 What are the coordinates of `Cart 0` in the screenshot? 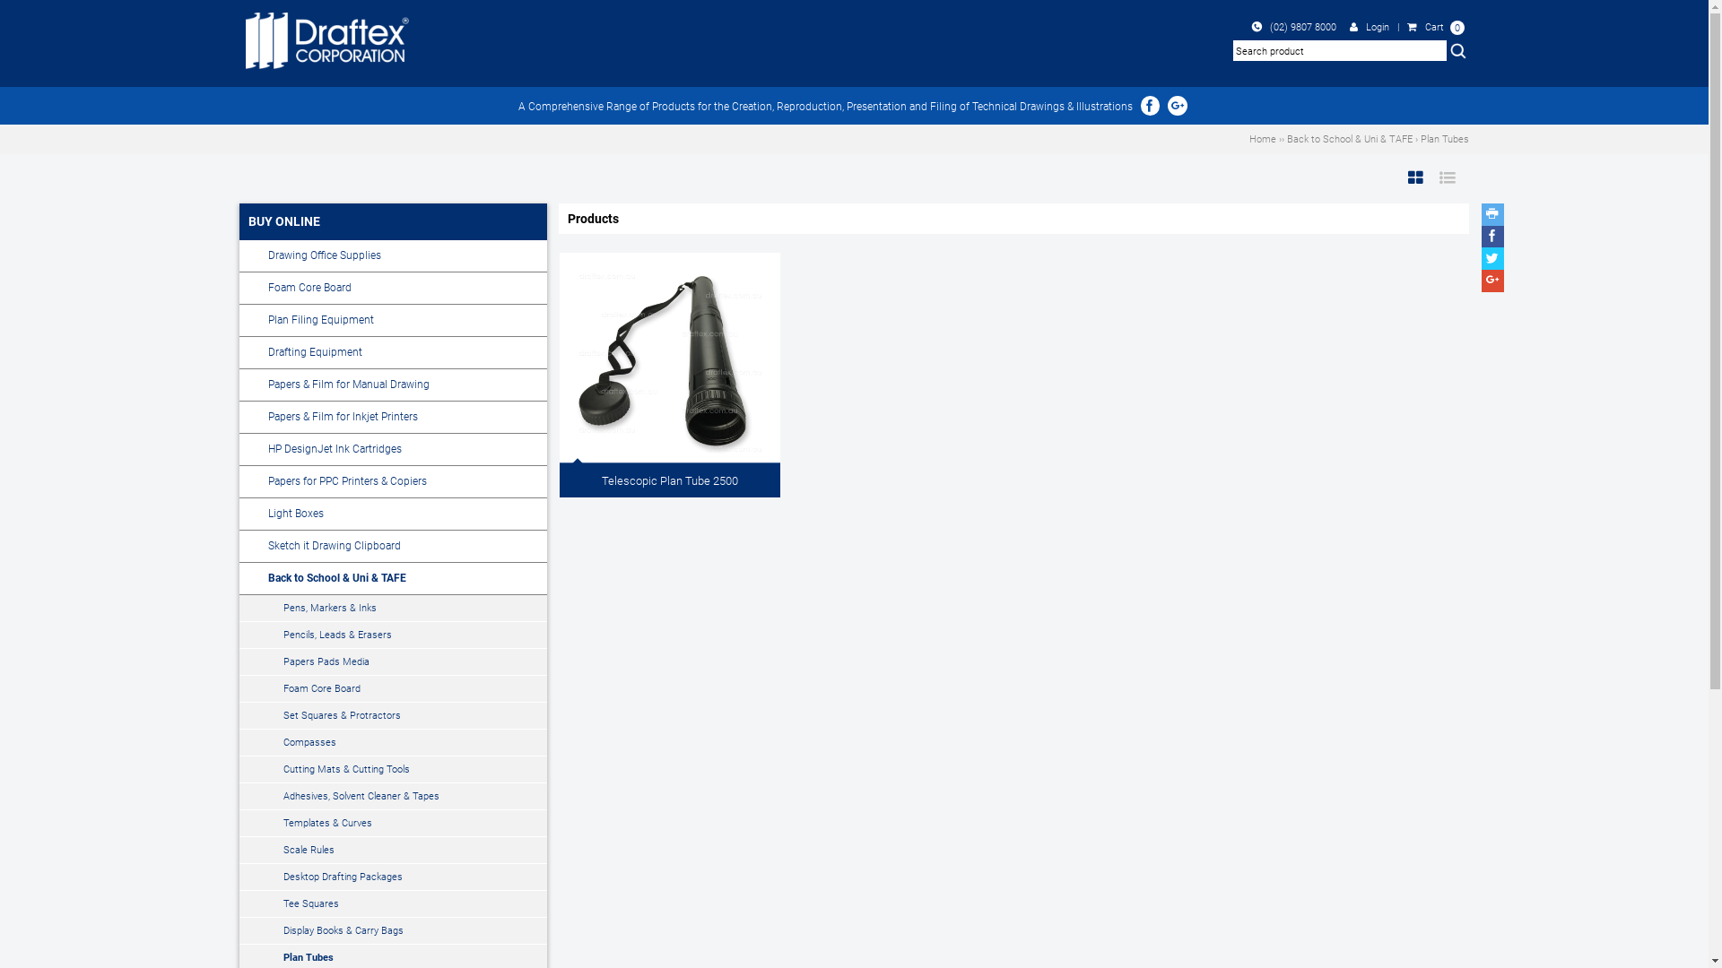 It's located at (1436, 27).